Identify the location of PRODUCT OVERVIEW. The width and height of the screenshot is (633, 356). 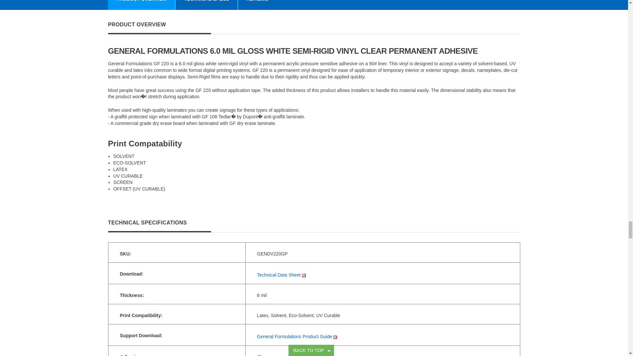
(142, 5).